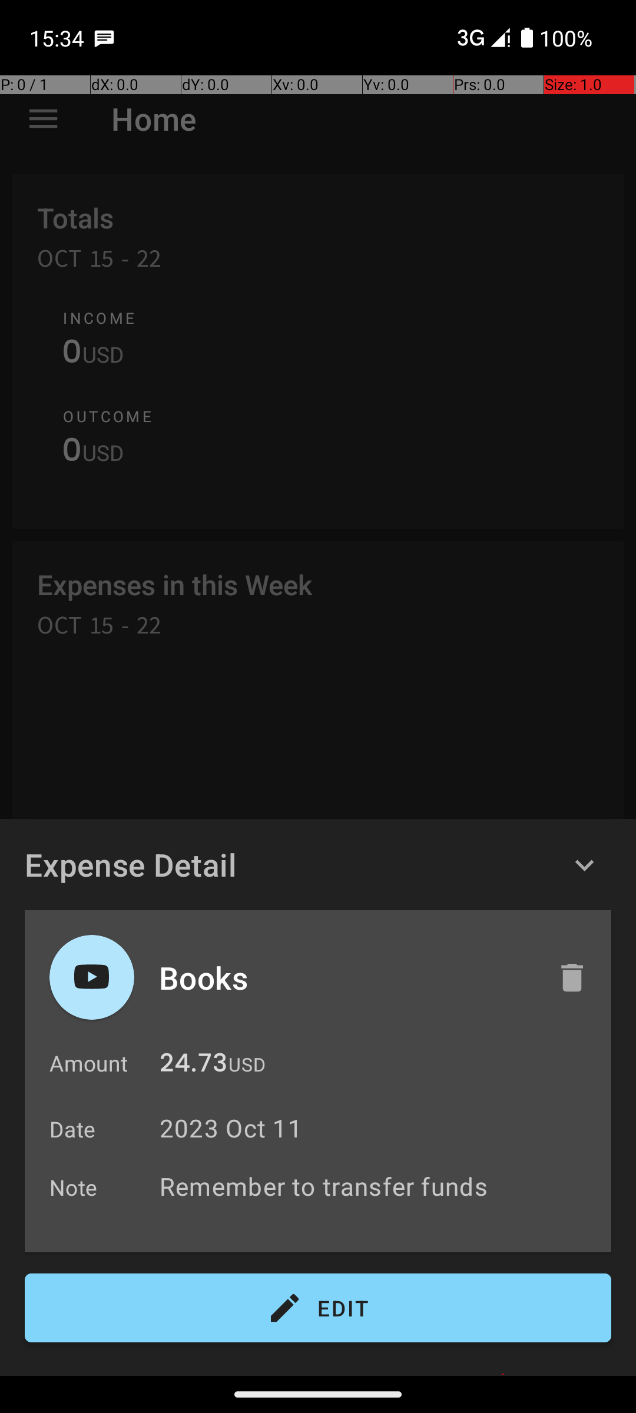 This screenshot has height=1413, width=636. What do you see at coordinates (231, 1128) in the screenshot?
I see `2023 Oct 11` at bounding box center [231, 1128].